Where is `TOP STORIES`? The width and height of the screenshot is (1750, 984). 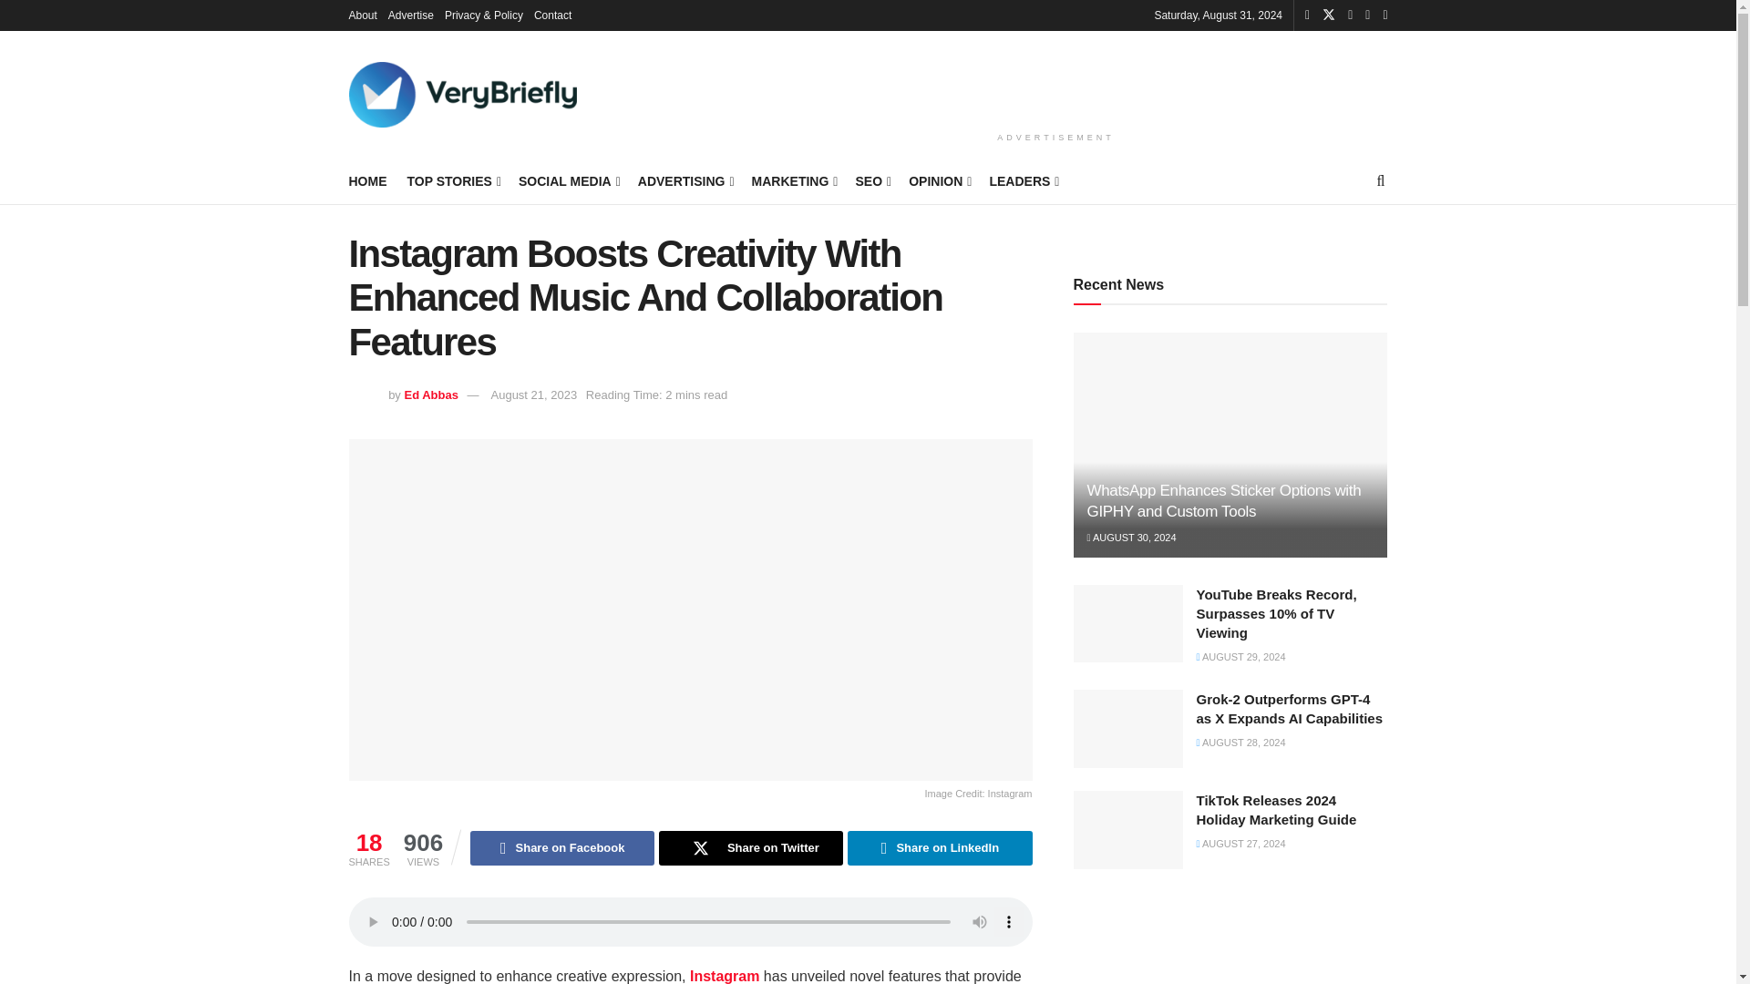 TOP STORIES is located at coordinates (452, 180).